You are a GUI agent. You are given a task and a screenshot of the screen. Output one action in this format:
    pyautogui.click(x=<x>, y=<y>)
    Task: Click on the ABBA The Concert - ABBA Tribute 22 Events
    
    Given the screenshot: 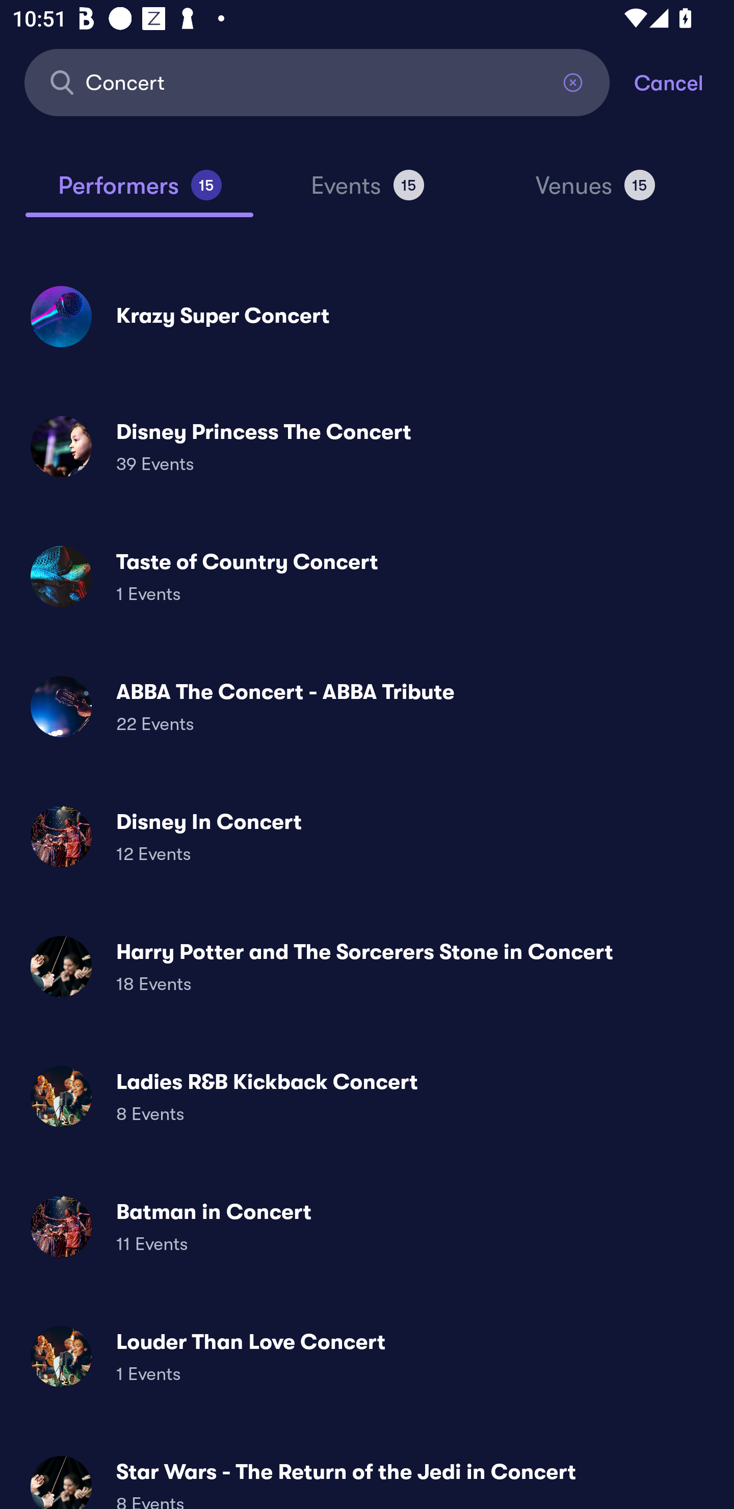 What is the action you would take?
    pyautogui.click(x=367, y=707)
    